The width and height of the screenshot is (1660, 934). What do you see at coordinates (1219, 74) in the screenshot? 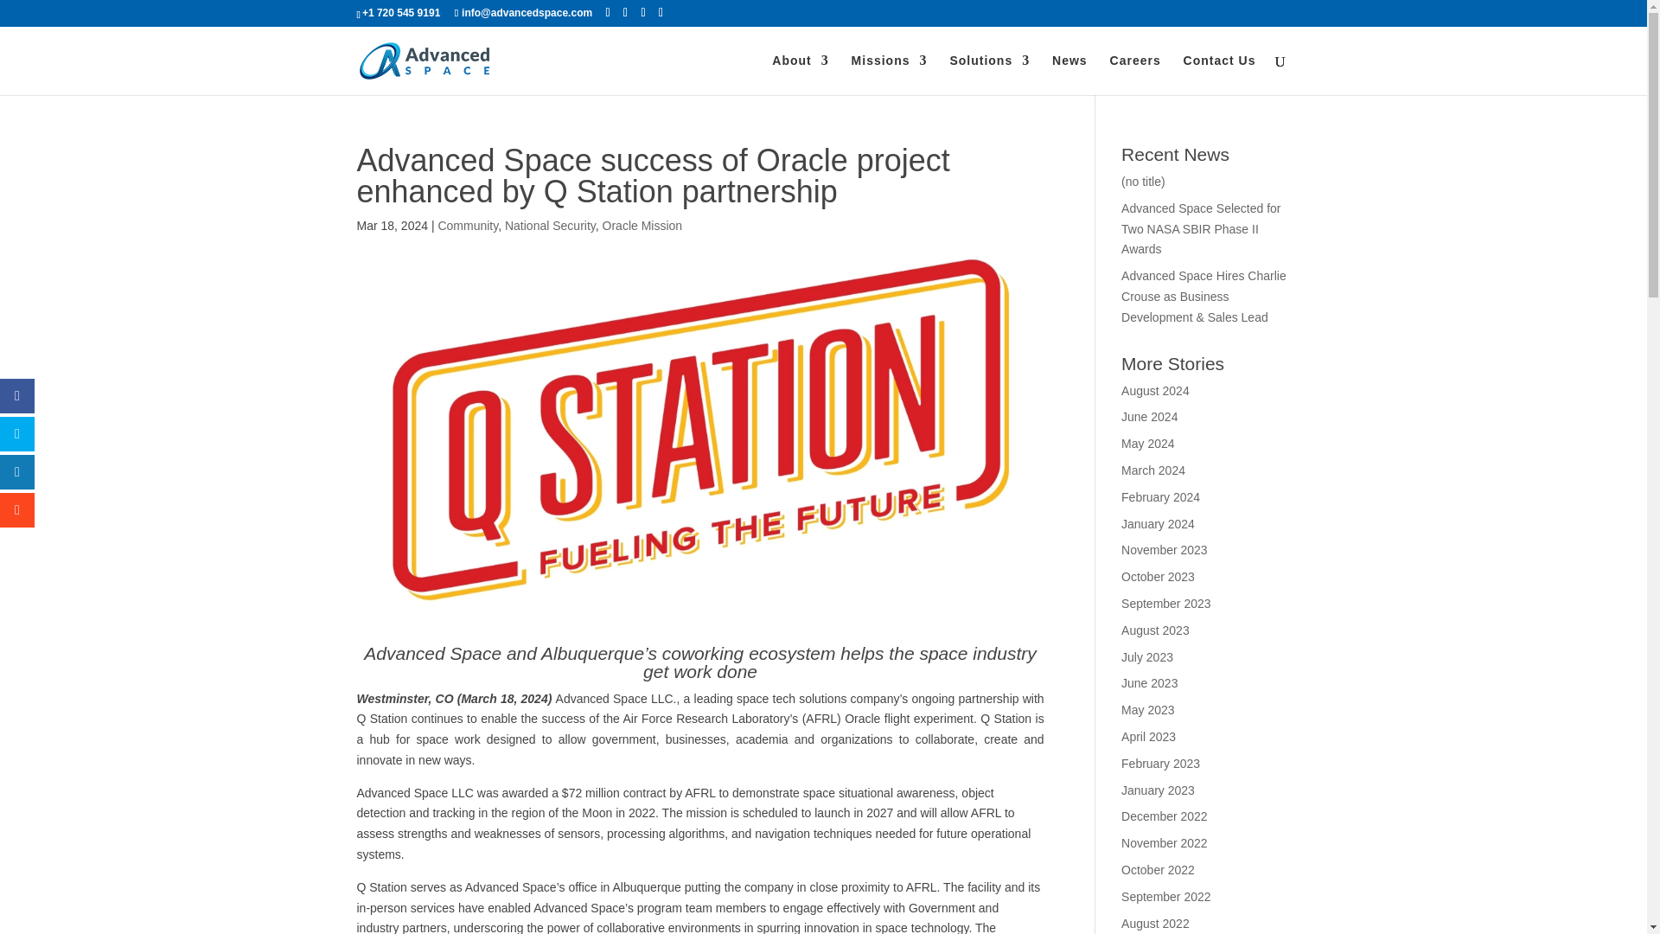
I see `Contact Us` at bounding box center [1219, 74].